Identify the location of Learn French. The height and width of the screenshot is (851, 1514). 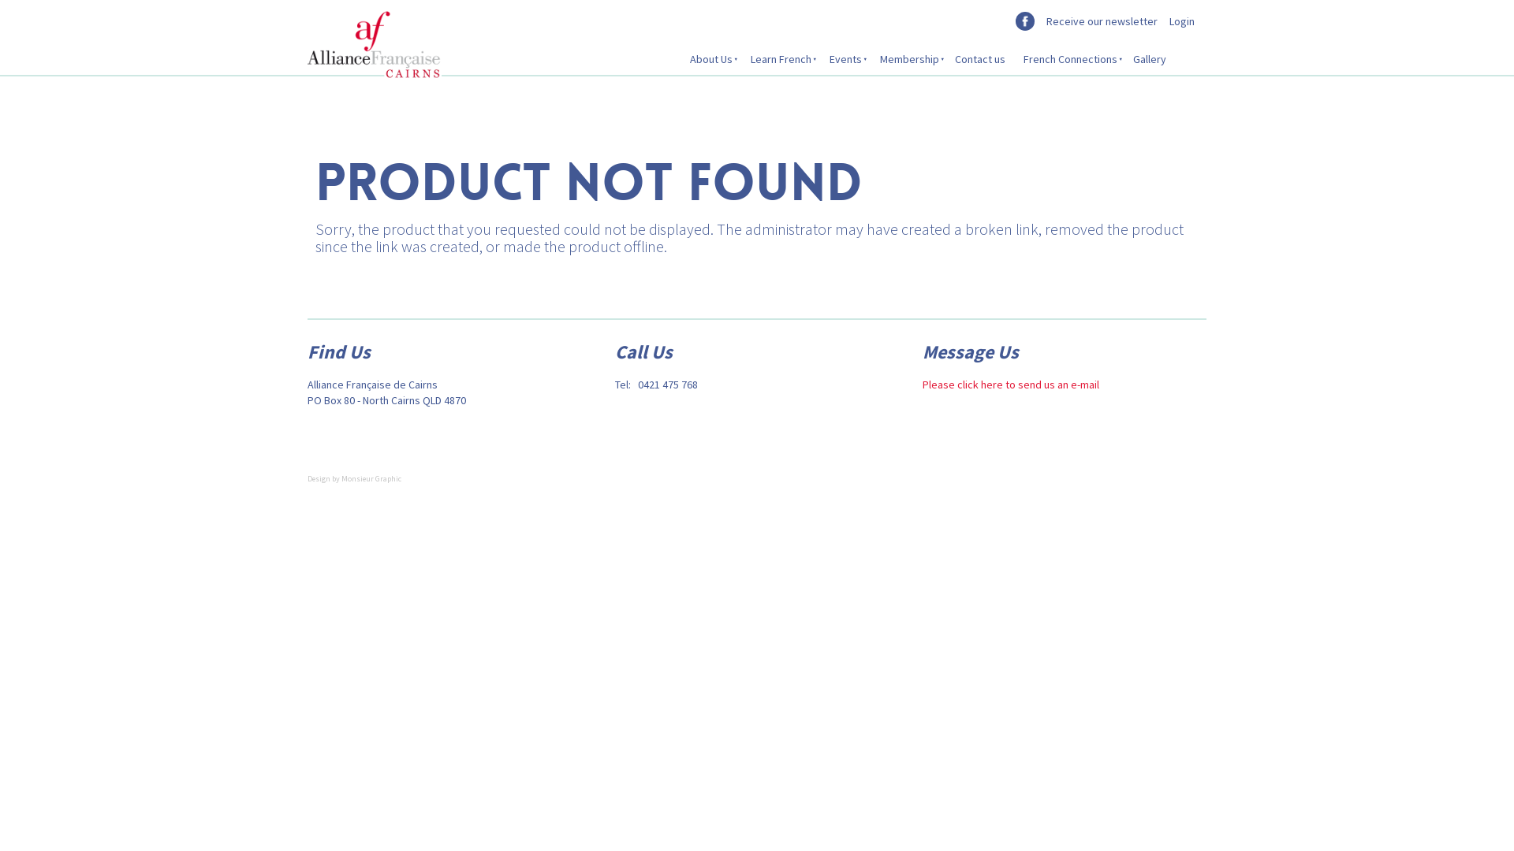
(780, 59).